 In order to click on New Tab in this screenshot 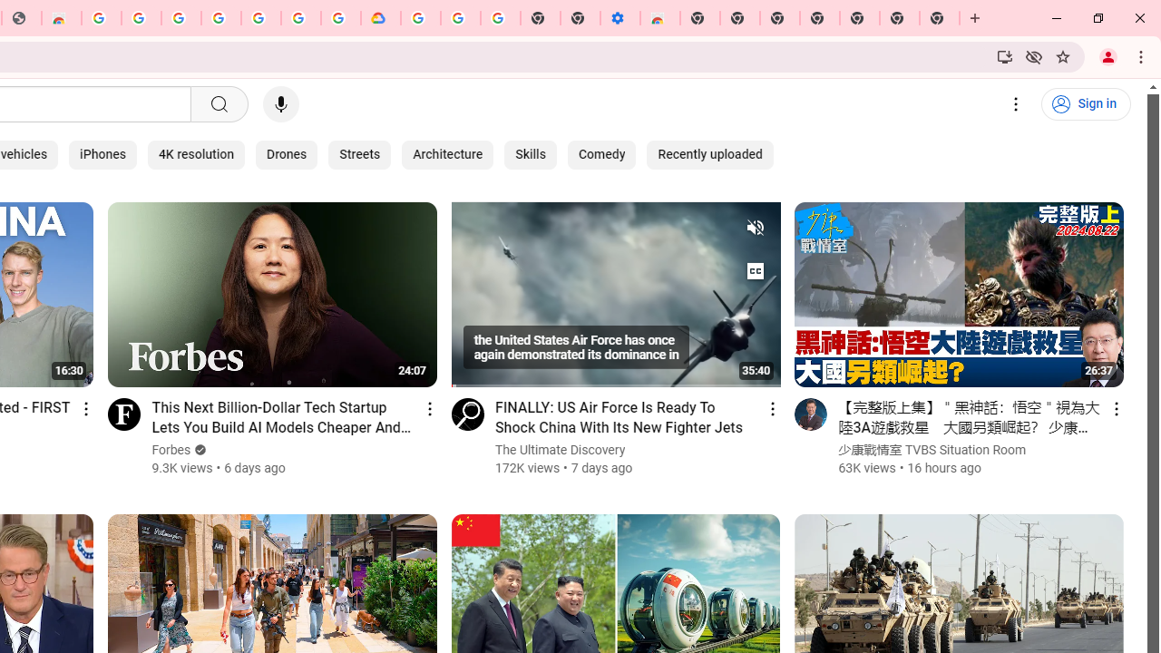, I will do `click(700, 18)`.